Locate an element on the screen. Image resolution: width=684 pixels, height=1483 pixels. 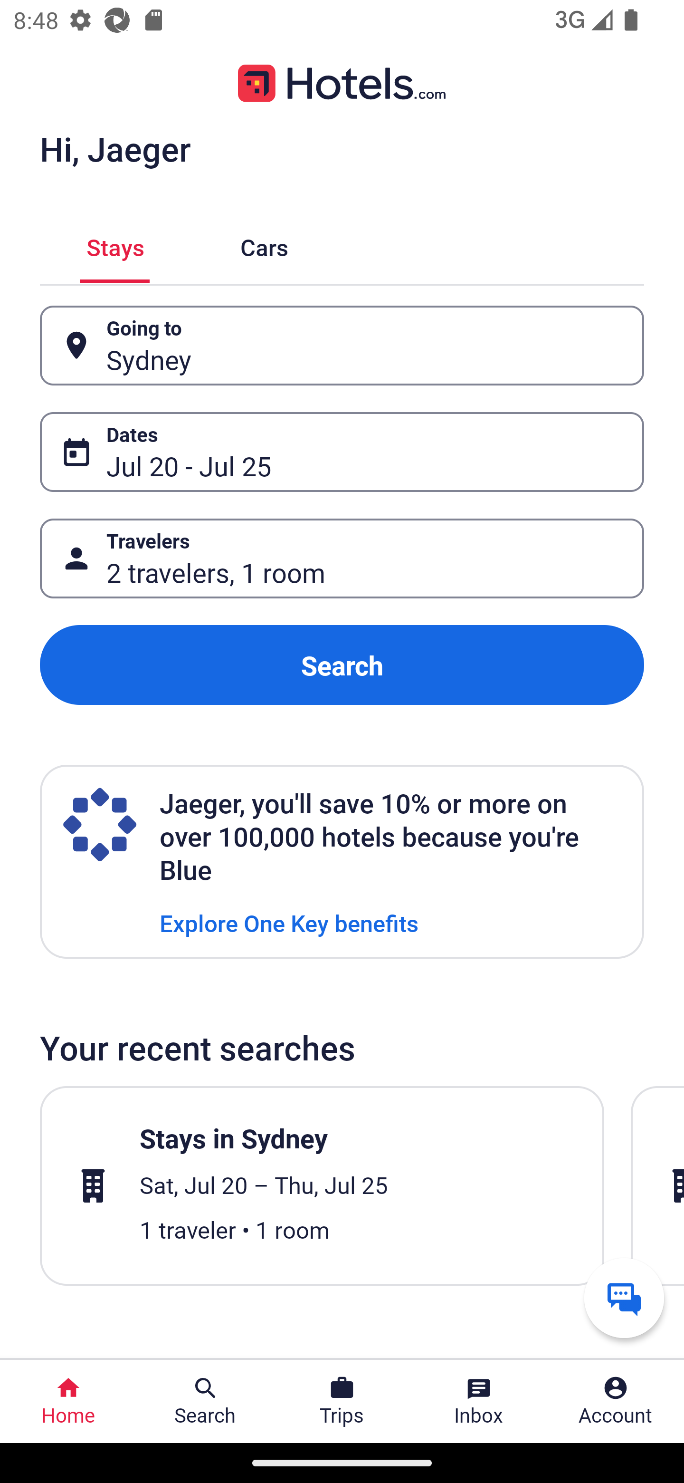
Going to Button Sydney is located at coordinates (342, 345).